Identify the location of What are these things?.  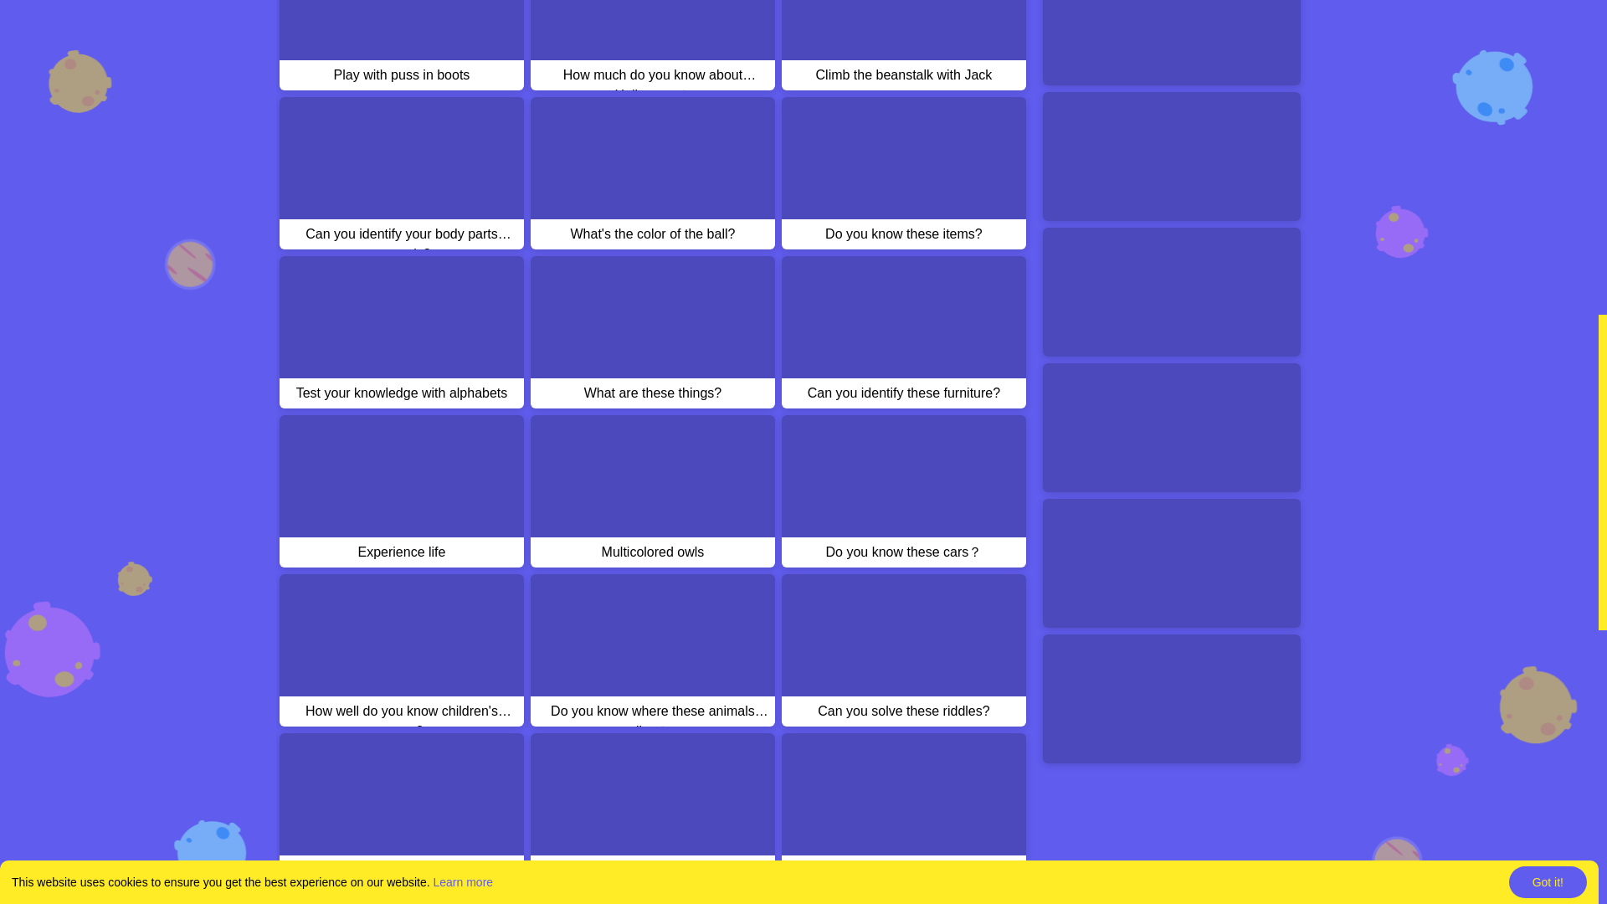
(652, 331).